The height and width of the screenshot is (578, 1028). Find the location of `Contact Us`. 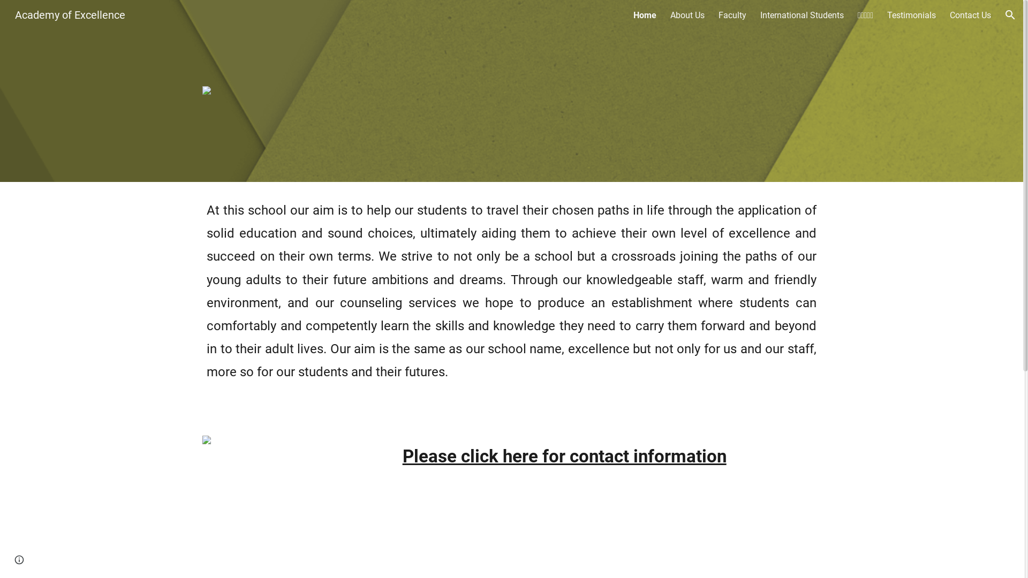

Contact Us is located at coordinates (970, 15).